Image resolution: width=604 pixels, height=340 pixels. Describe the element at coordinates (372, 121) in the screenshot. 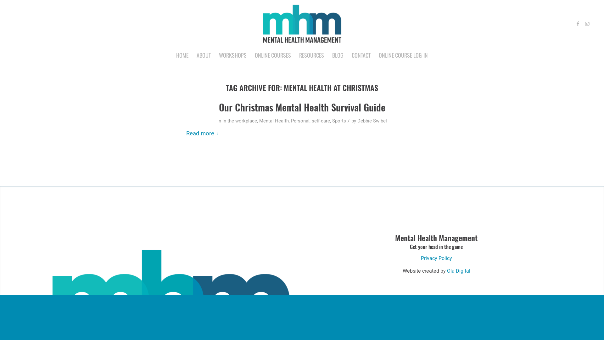

I see `Debbie Swibel` at that location.